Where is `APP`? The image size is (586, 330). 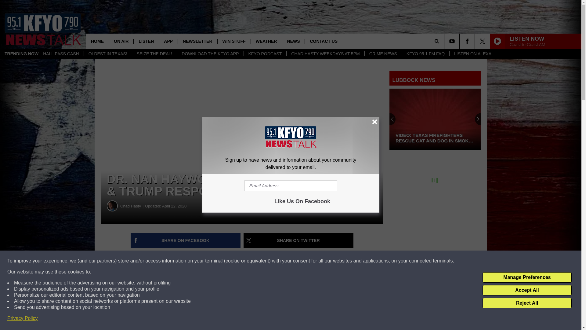 APP is located at coordinates (168, 41).